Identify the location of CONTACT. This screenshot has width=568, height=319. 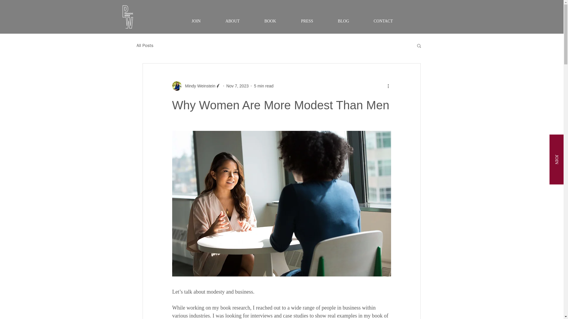
(383, 21).